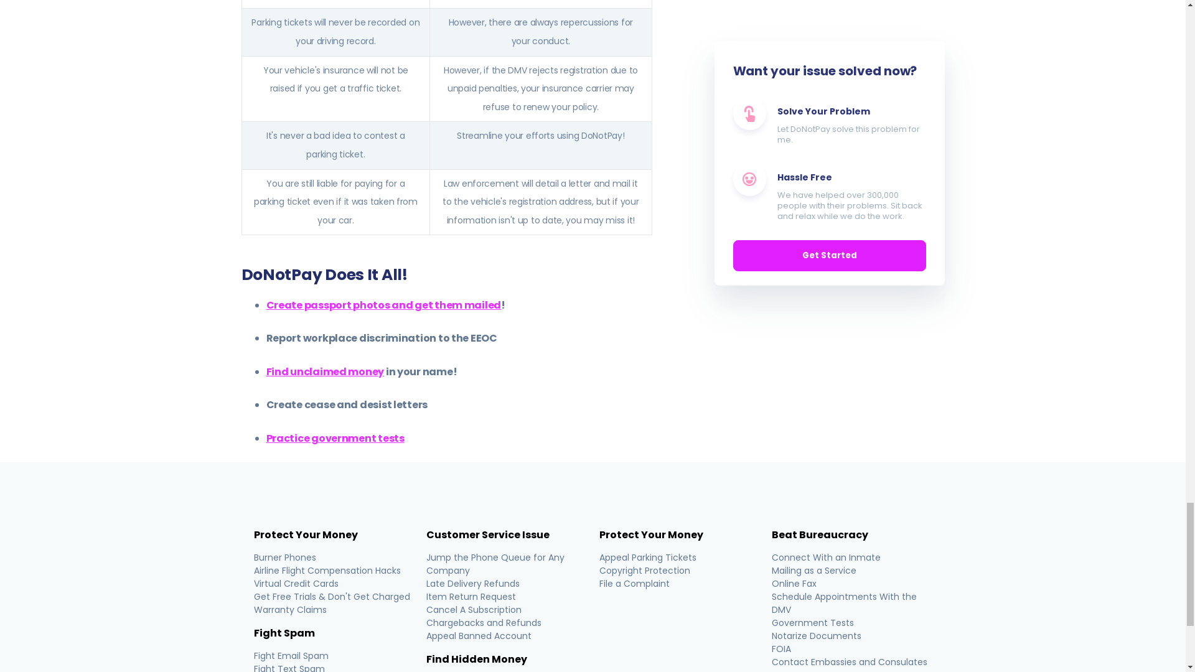 The width and height of the screenshot is (1195, 672). Describe the element at coordinates (326, 372) in the screenshot. I see `Find unclaimed money` at that location.